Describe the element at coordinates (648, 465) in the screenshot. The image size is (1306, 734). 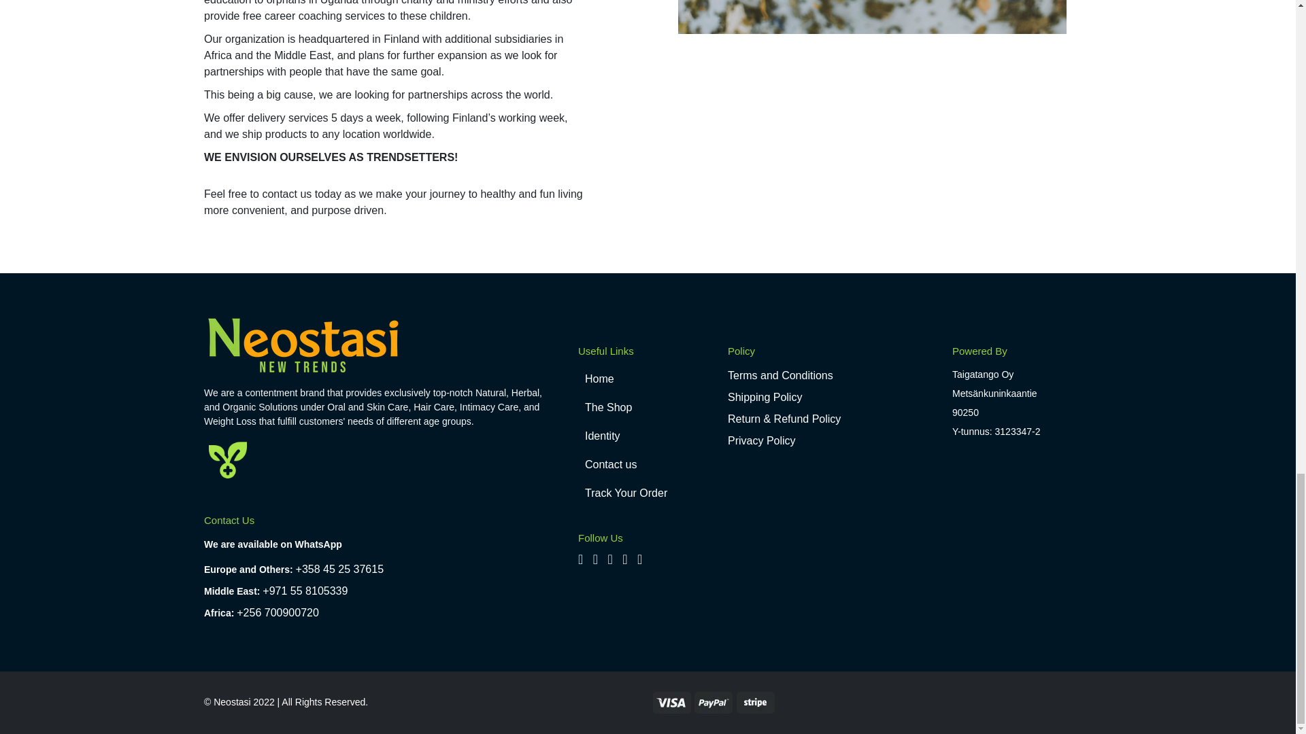
I see `Contact us` at that location.